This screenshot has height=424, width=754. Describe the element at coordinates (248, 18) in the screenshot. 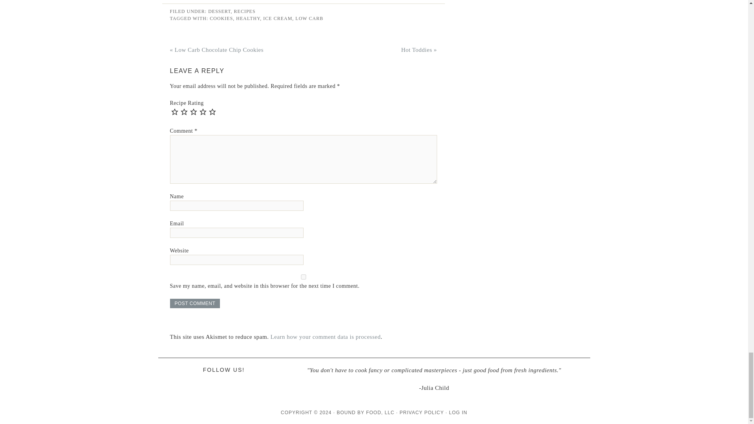

I see `HEALTHY` at that location.